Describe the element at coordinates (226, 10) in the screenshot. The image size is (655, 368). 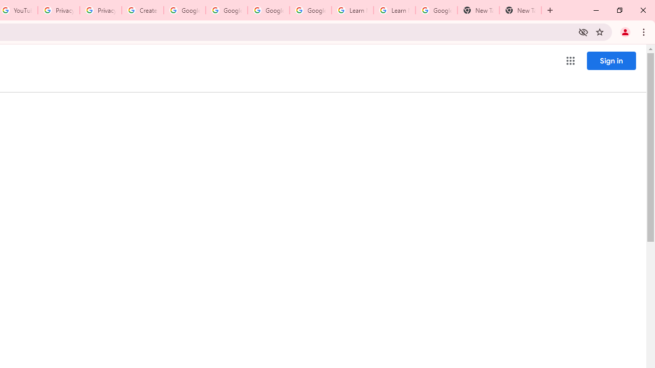
I see `Google Account Help` at that location.